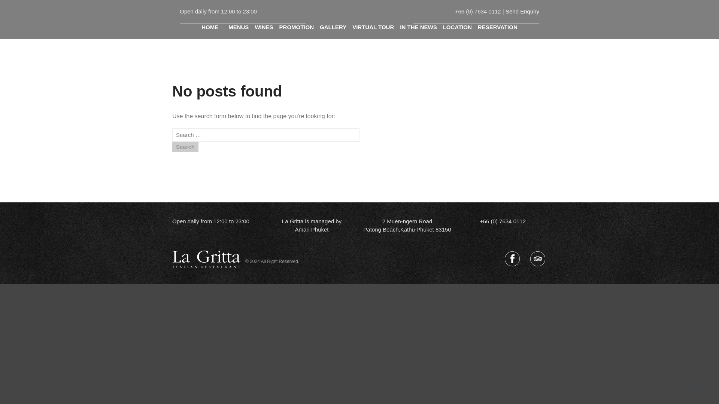  What do you see at coordinates (537, 259) in the screenshot?
I see `Tripadvisor` at bounding box center [537, 259].